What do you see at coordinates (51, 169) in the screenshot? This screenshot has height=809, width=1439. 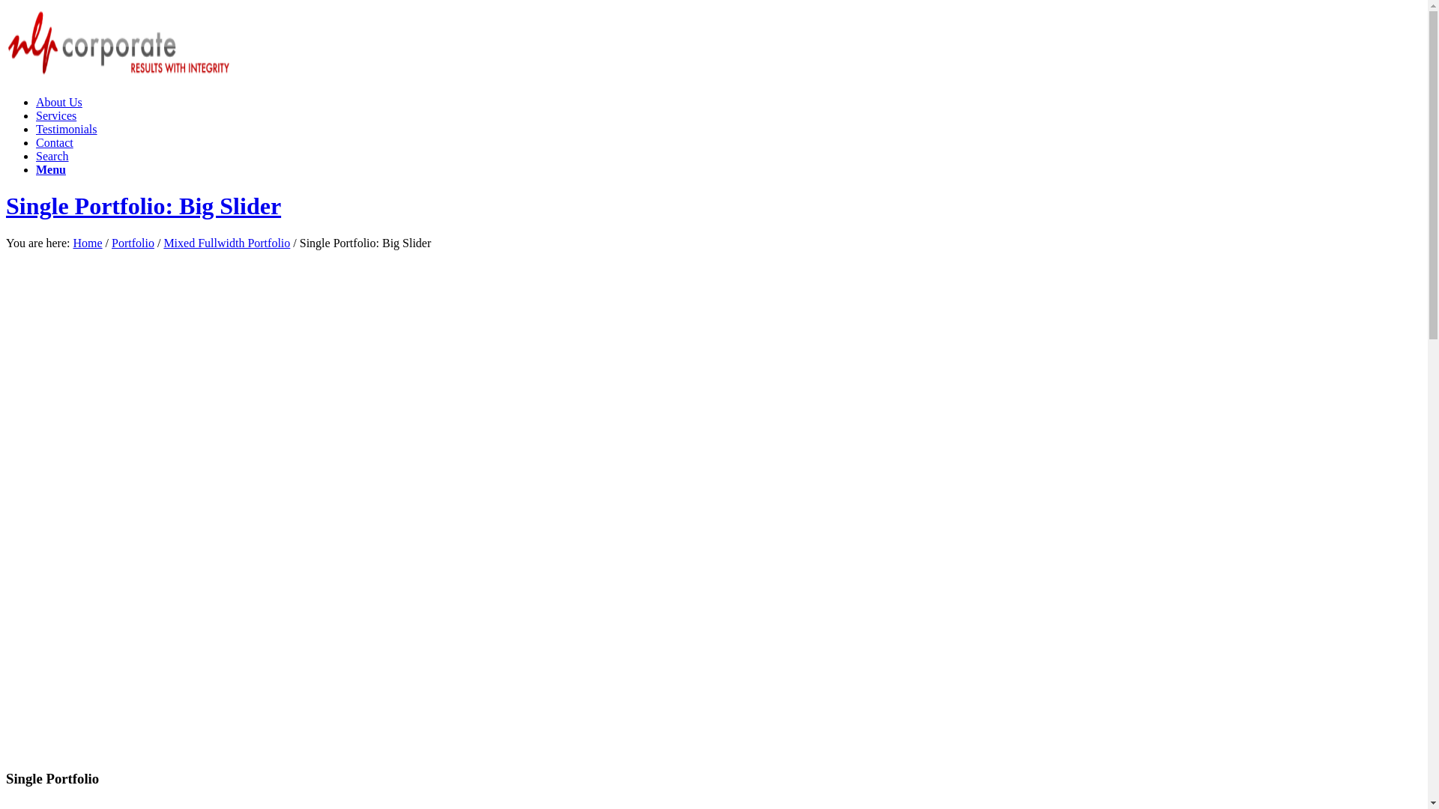 I see `Menu` at bounding box center [51, 169].